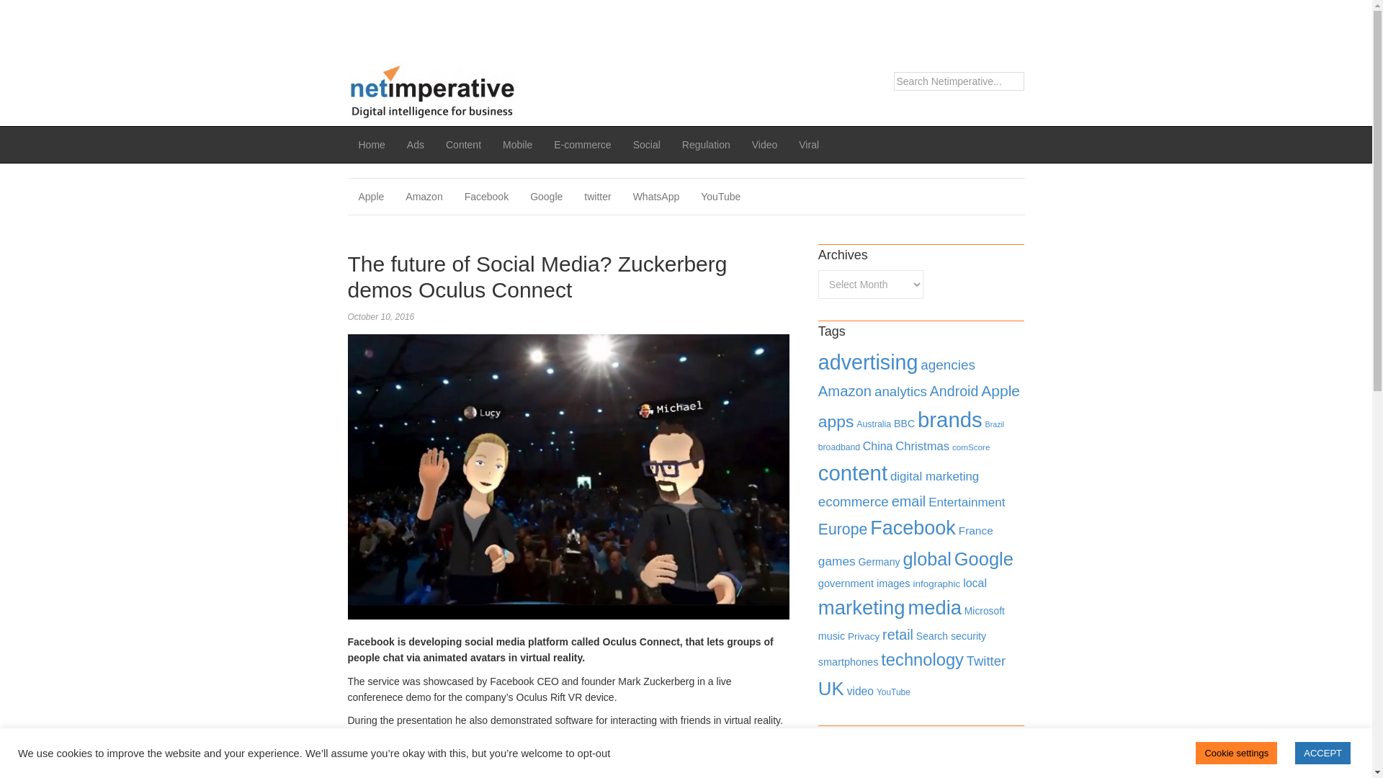 Image resolution: width=1383 pixels, height=778 pixels. I want to click on Australia, so click(873, 424).